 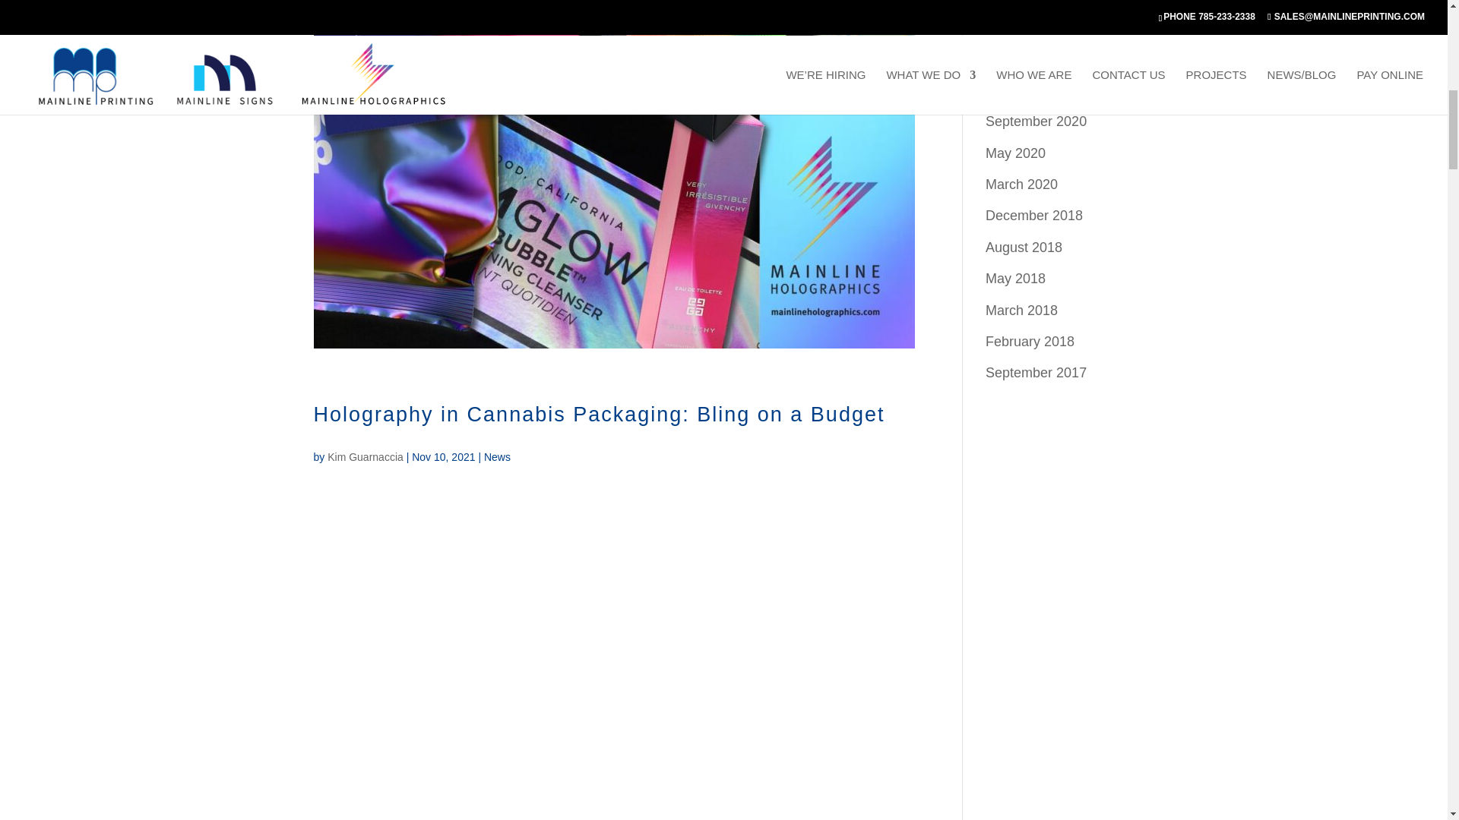 What do you see at coordinates (365, 457) in the screenshot?
I see `Posts by Kim Guarnaccia` at bounding box center [365, 457].